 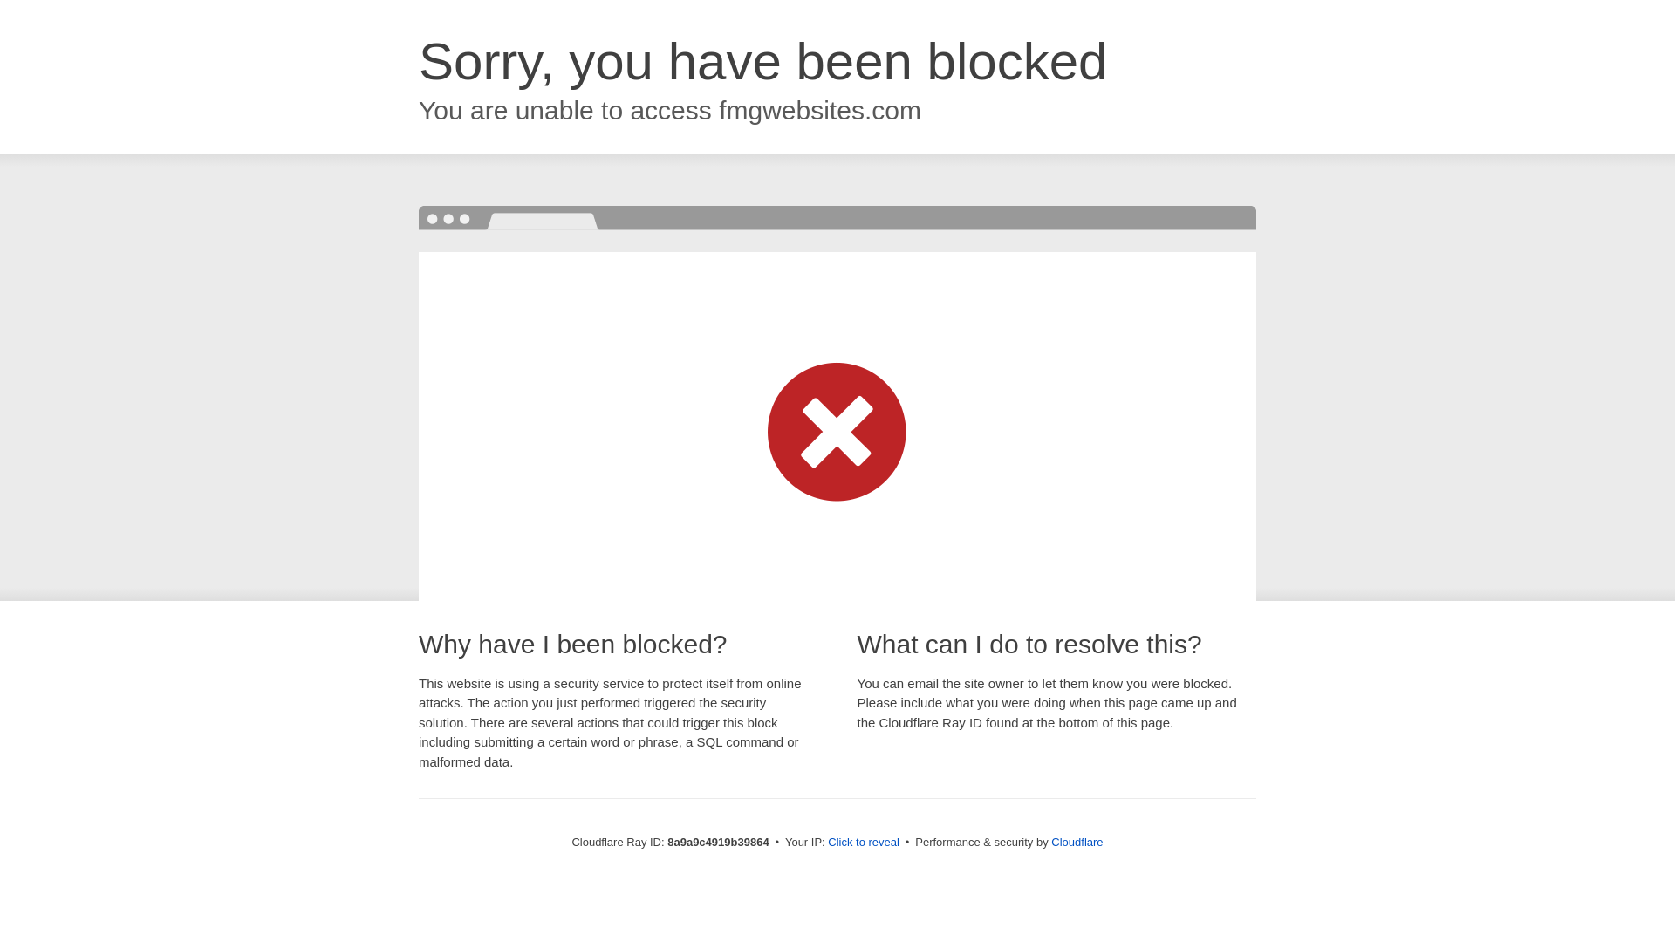 I want to click on Cloudflare, so click(x=1077, y=842).